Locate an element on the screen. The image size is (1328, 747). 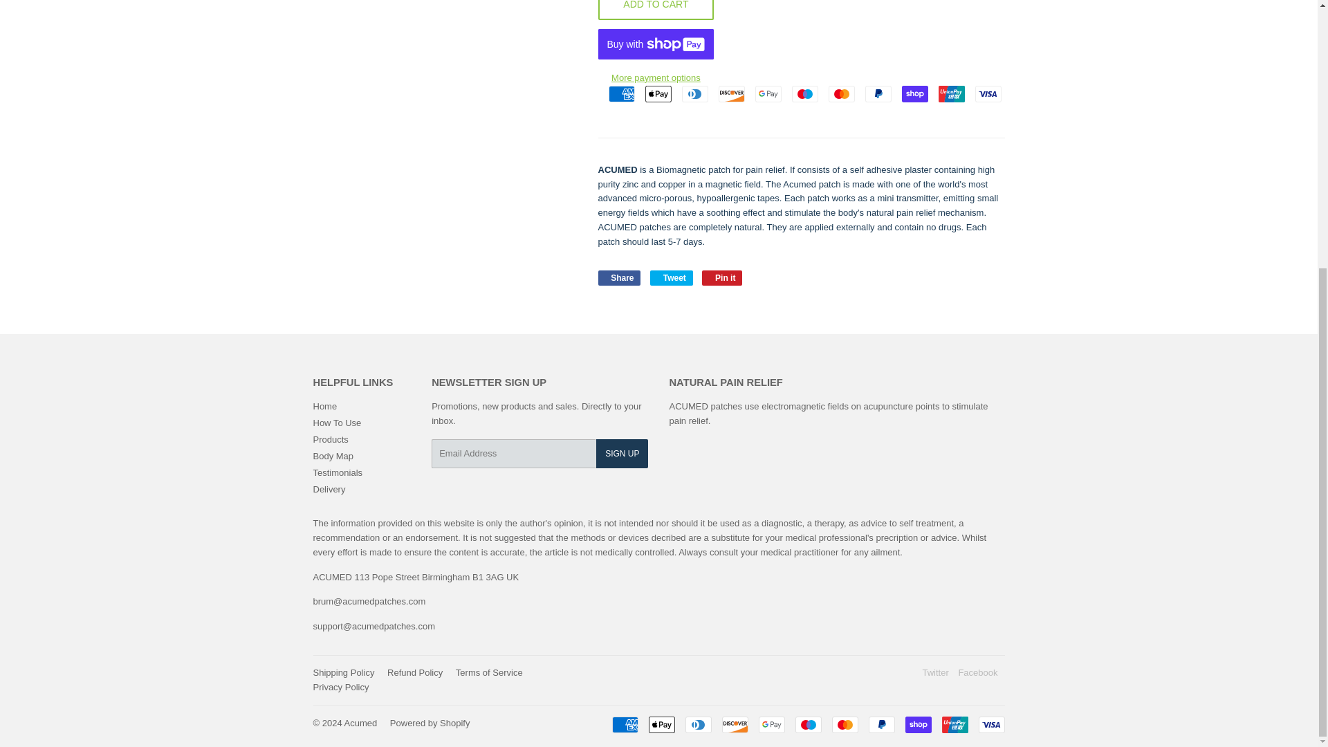
Google Pay is located at coordinates (771, 724).